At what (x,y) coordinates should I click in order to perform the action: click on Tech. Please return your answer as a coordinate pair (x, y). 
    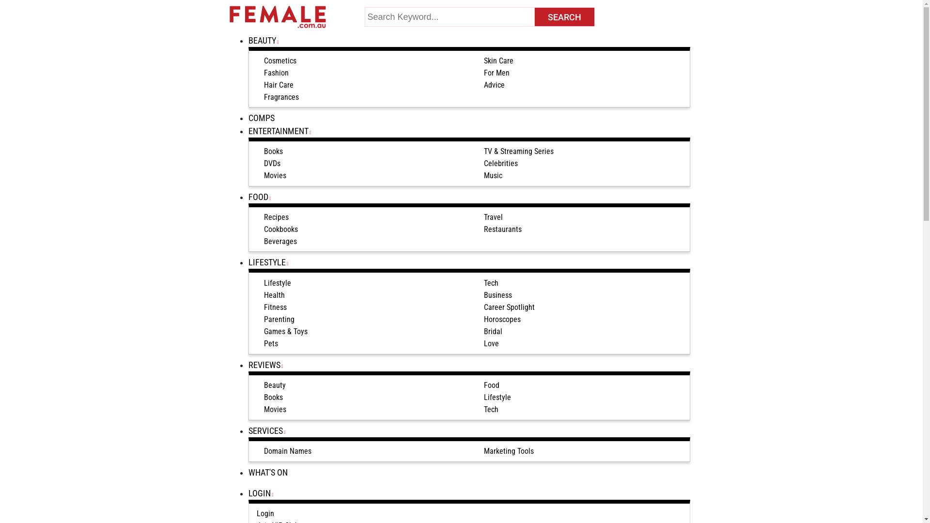
    Looking at the image, I should click on (491, 283).